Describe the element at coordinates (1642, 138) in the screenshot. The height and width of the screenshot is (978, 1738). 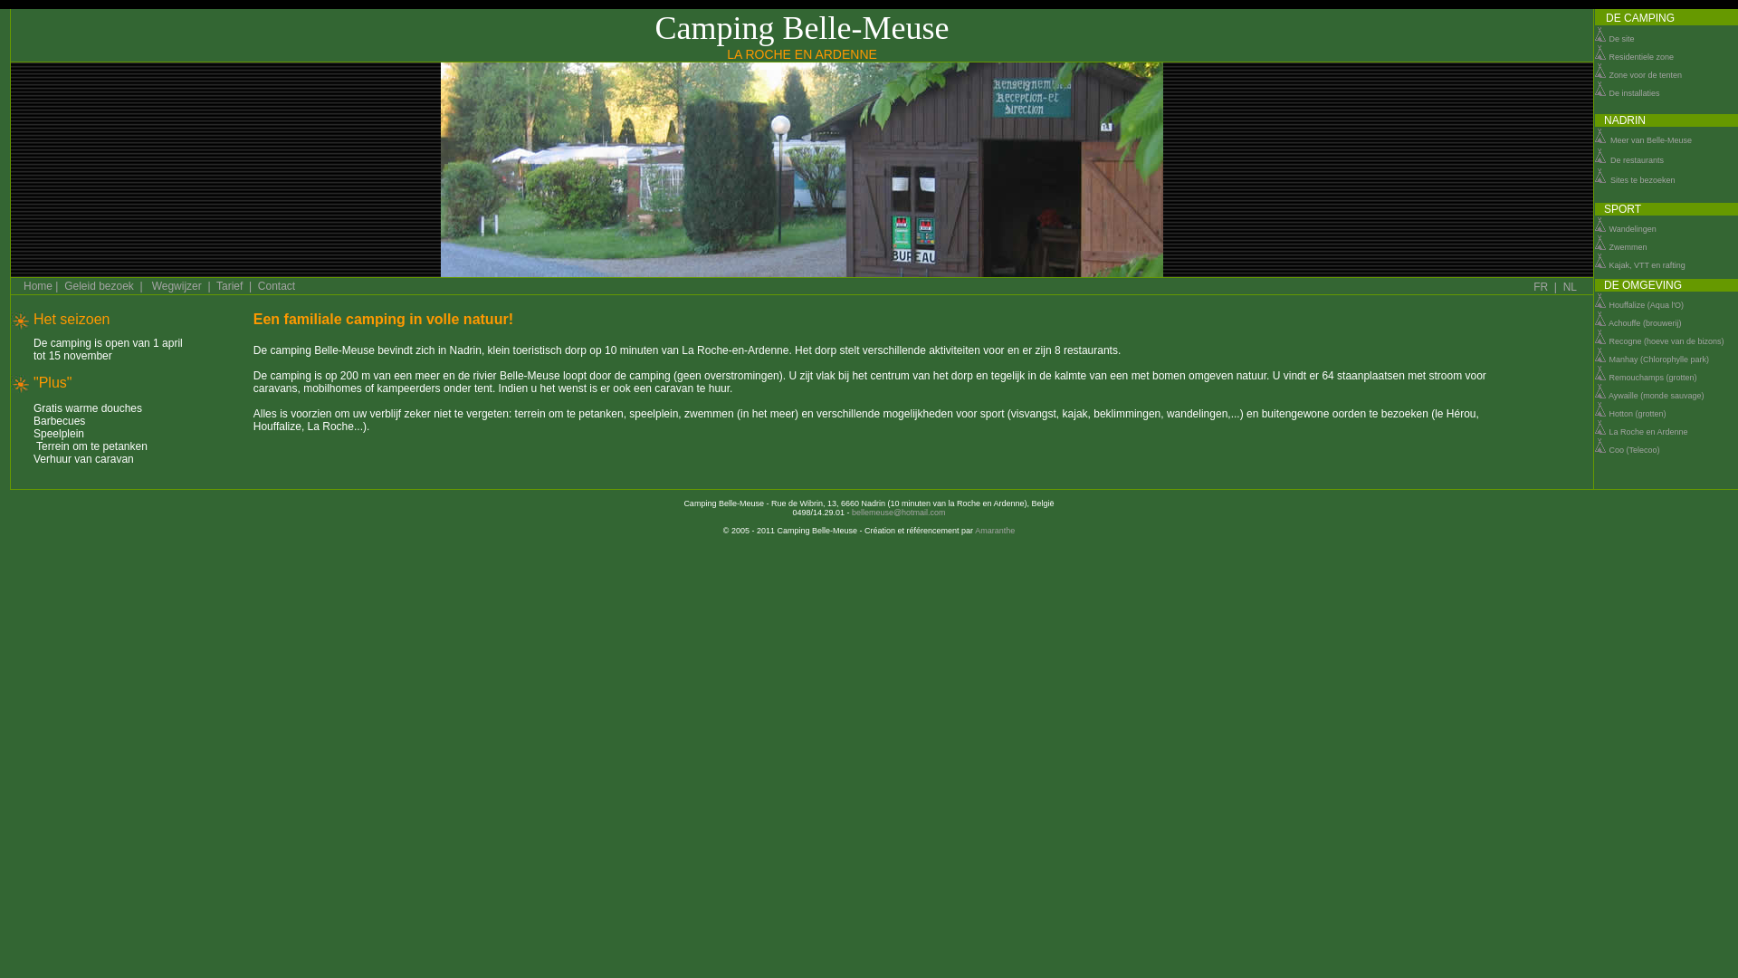
I see `Meer van Belle-Meuse` at that location.